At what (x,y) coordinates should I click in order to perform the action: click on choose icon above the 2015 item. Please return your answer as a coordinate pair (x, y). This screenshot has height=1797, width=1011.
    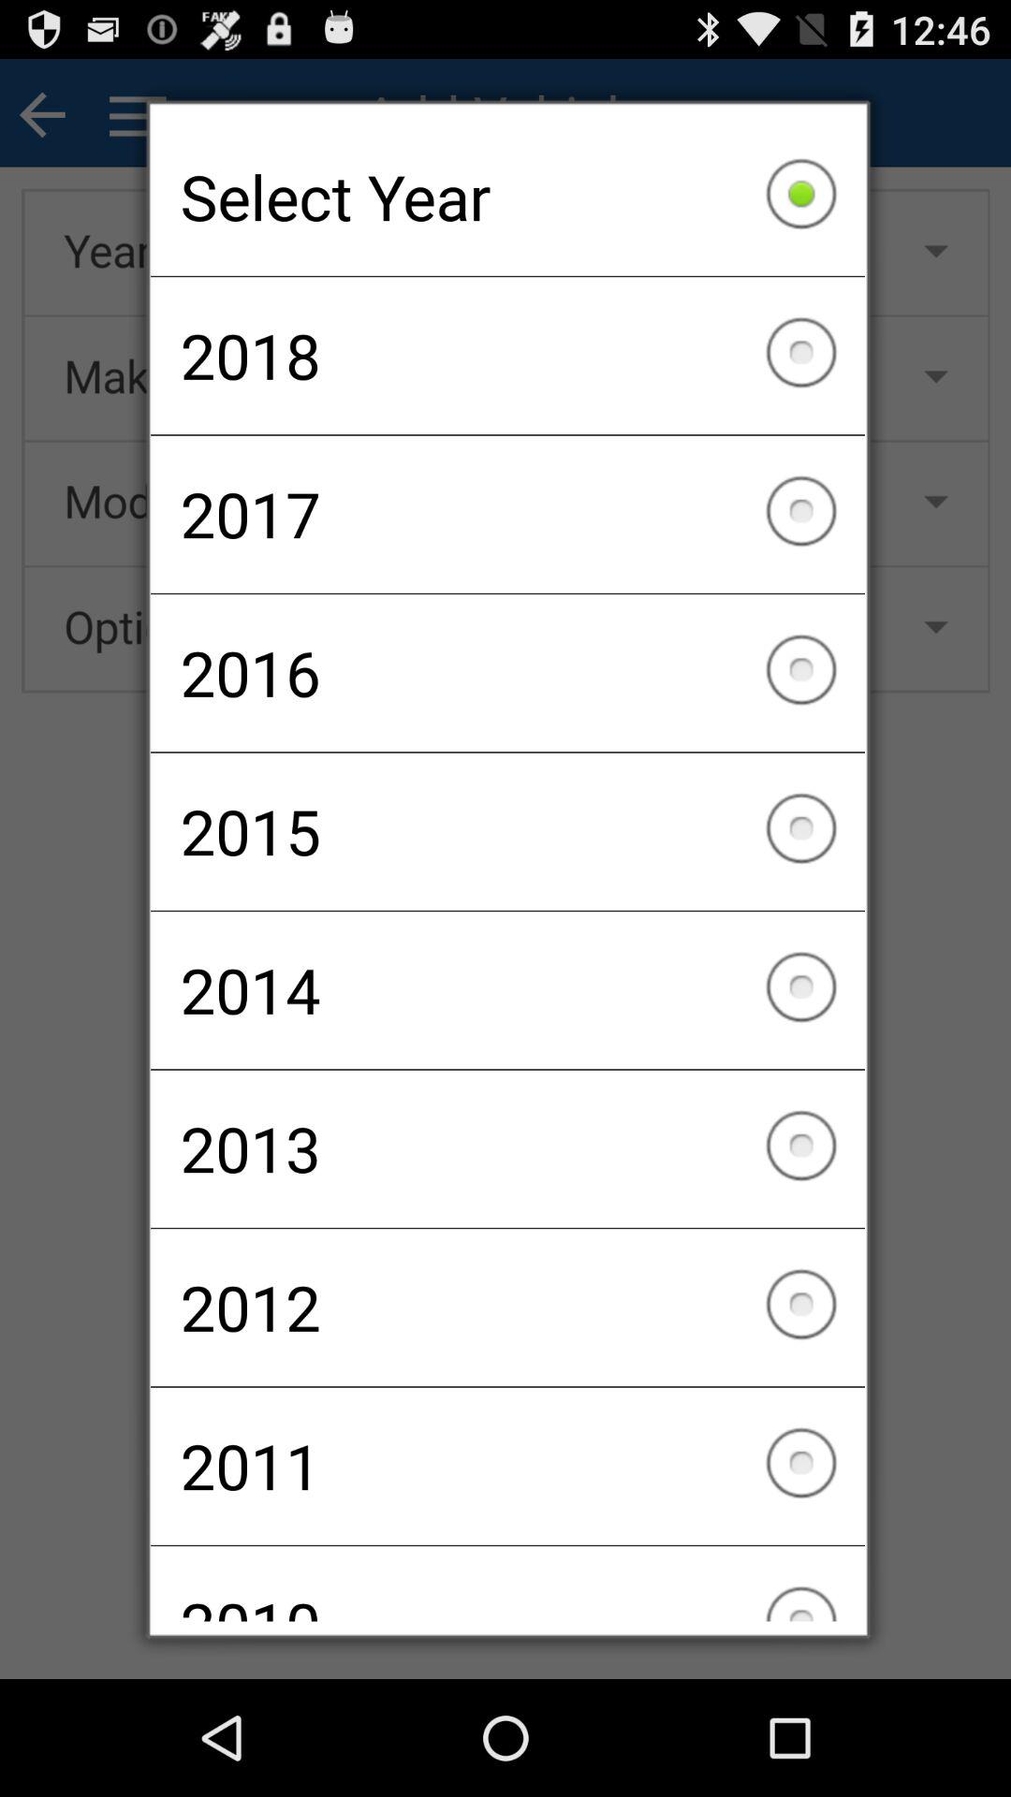
    Looking at the image, I should click on (507, 673).